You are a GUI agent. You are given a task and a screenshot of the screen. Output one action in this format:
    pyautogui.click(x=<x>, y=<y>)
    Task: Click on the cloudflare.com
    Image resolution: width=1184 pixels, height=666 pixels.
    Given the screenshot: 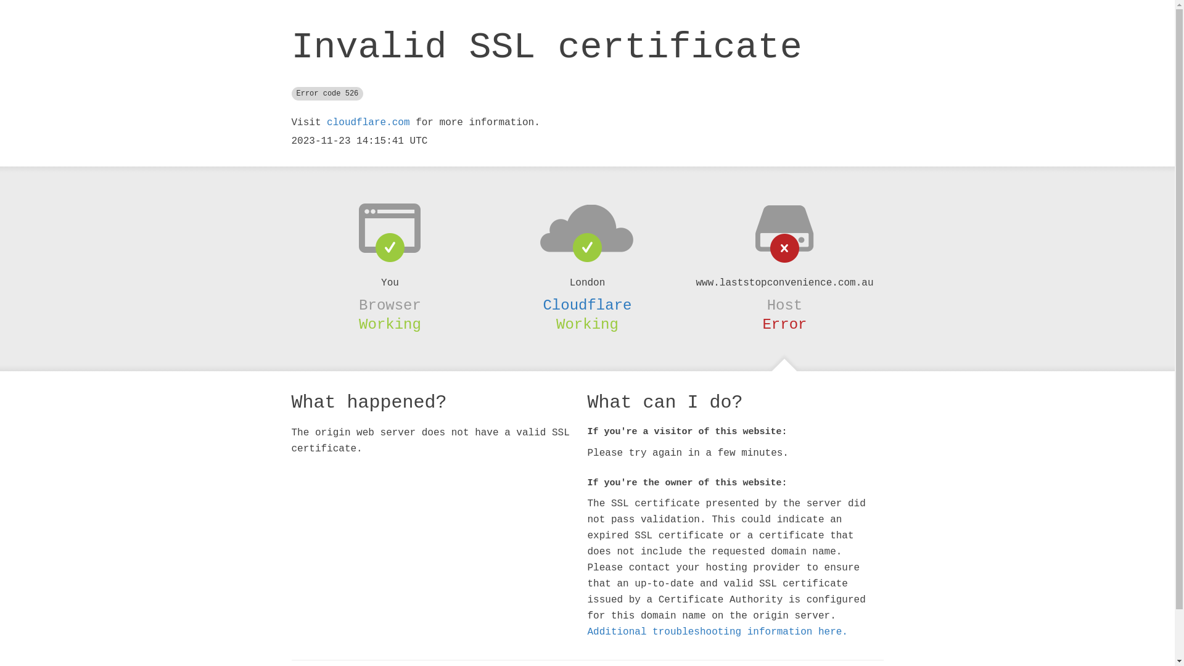 What is the action you would take?
    pyautogui.click(x=368, y=123)
    